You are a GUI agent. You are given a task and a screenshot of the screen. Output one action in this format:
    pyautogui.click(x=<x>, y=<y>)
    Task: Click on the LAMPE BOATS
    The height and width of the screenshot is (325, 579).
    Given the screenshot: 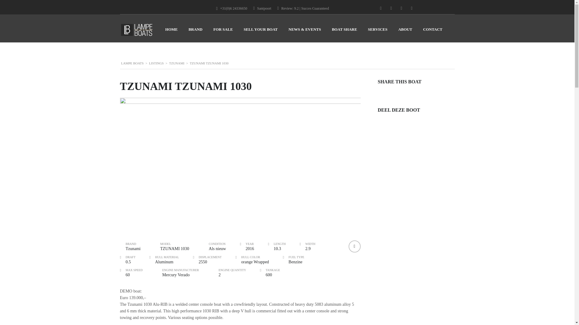 What is the action you would take?
    pyautogui.click(x=132, y=63)
    